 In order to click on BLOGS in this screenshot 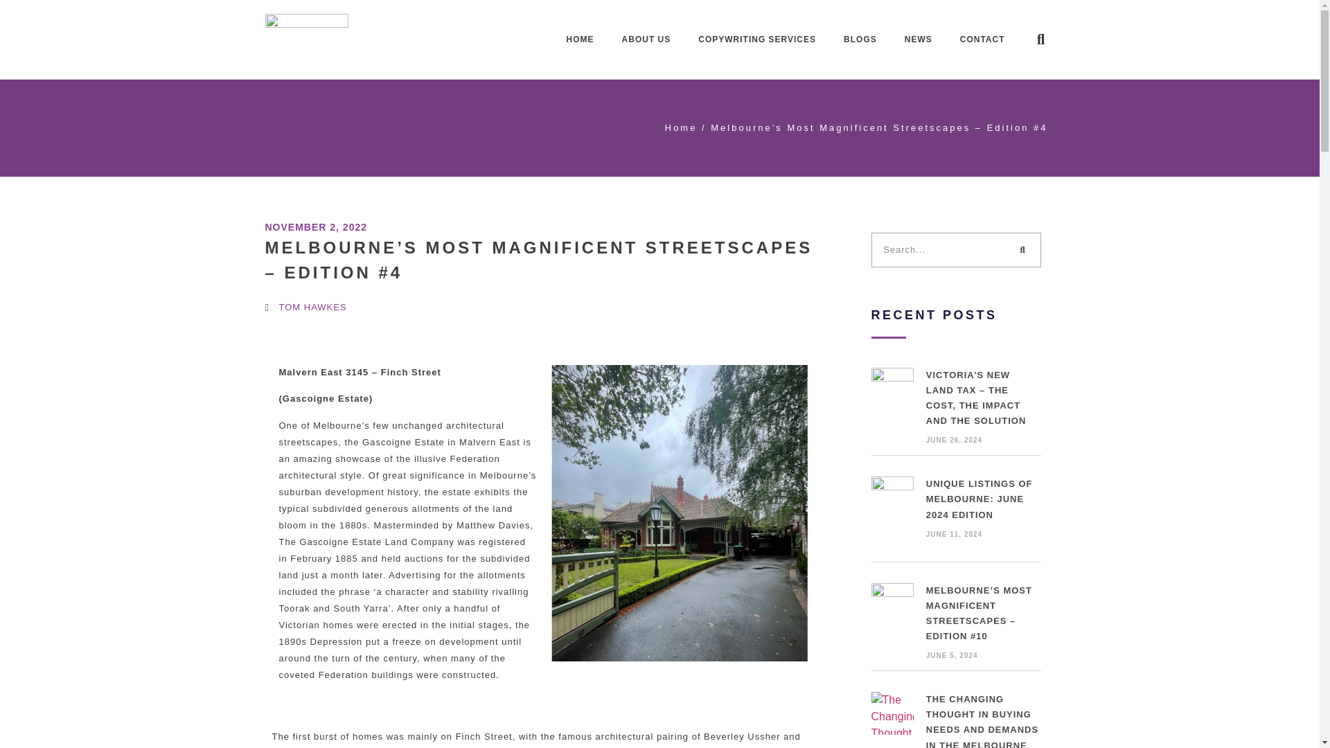, I will do `click(860, 39)`.